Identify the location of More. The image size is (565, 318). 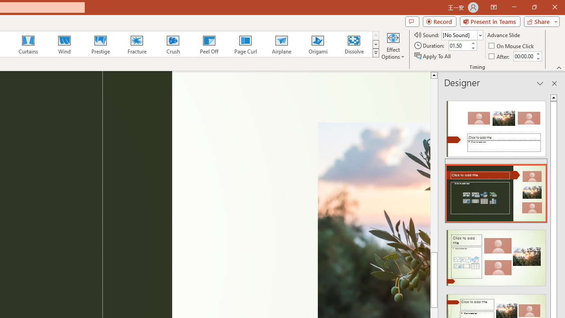
(538, 53).